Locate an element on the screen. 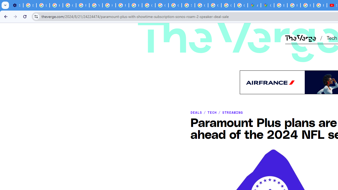 This screenshot has height=190, width=338. Tech is located at coordinates (332, 37).